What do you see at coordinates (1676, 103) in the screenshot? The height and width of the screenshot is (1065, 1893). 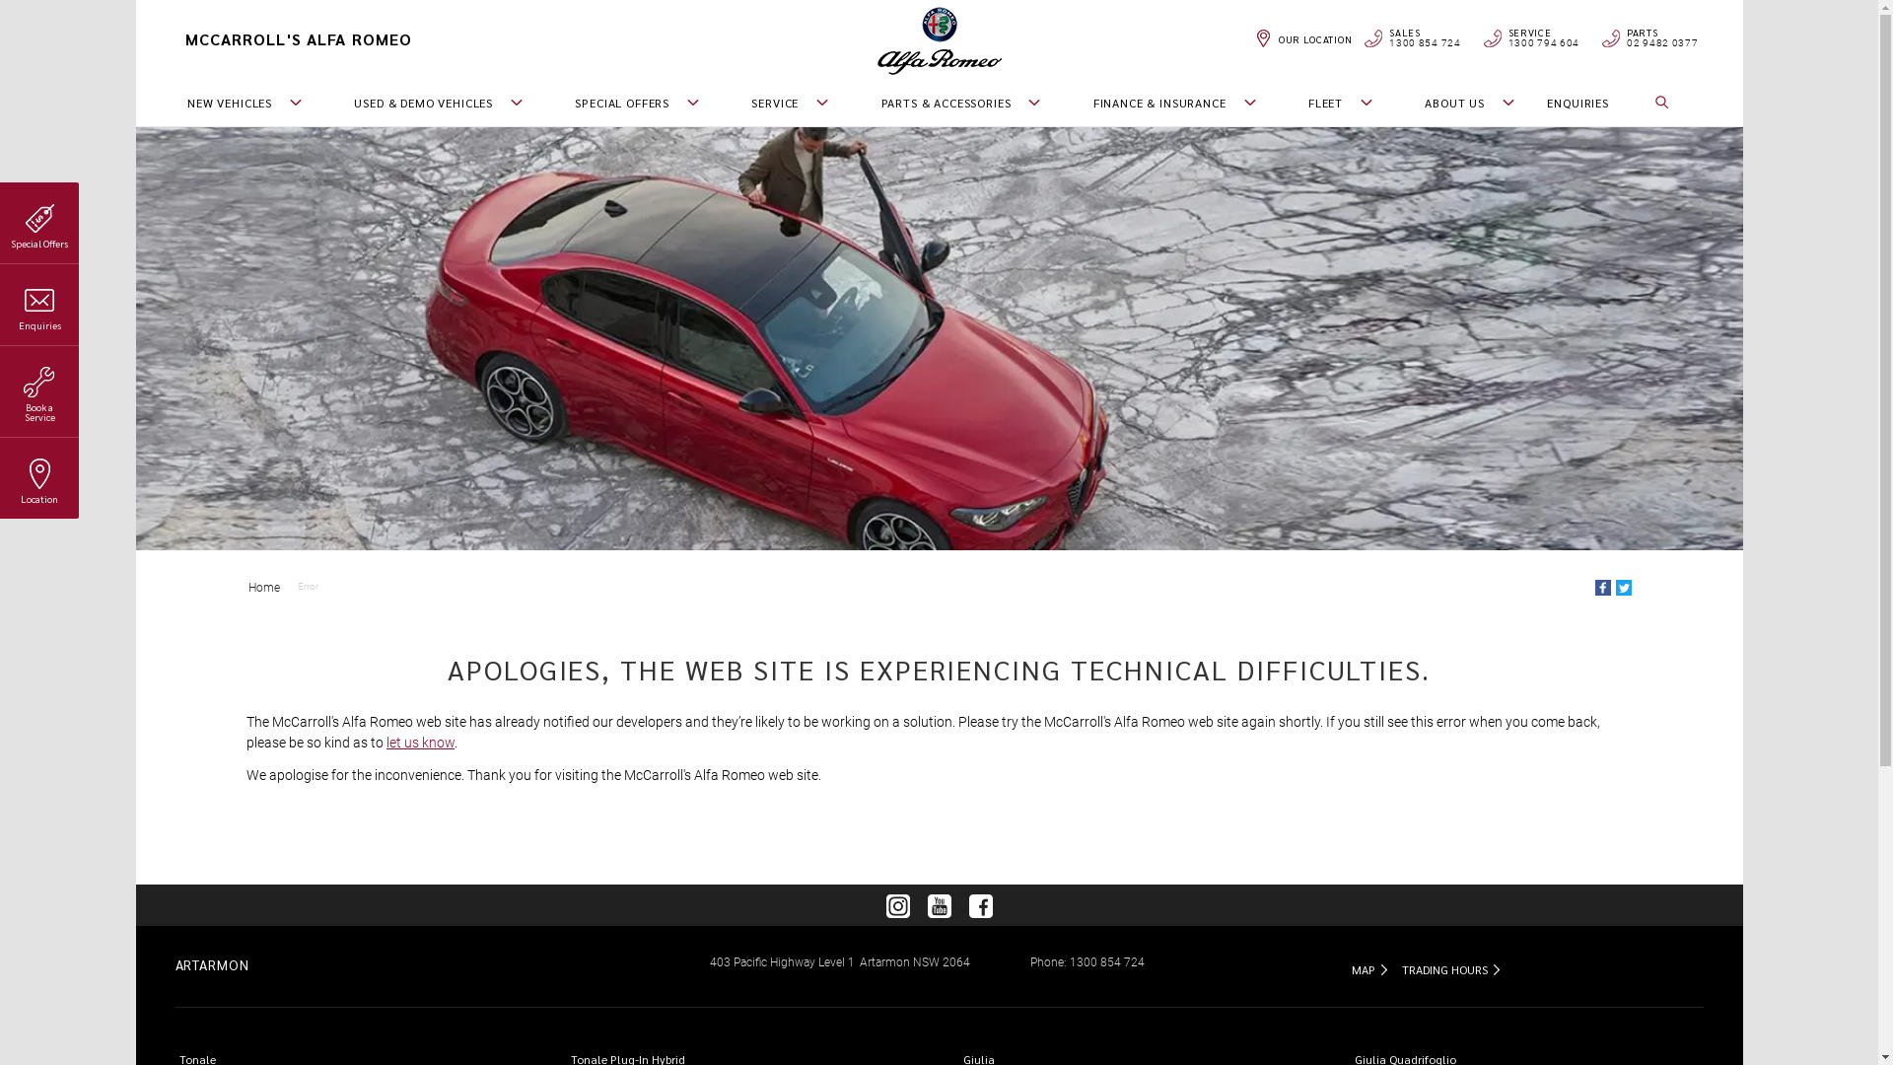 I see `SEARCH` at bounding box center [1676, 103].